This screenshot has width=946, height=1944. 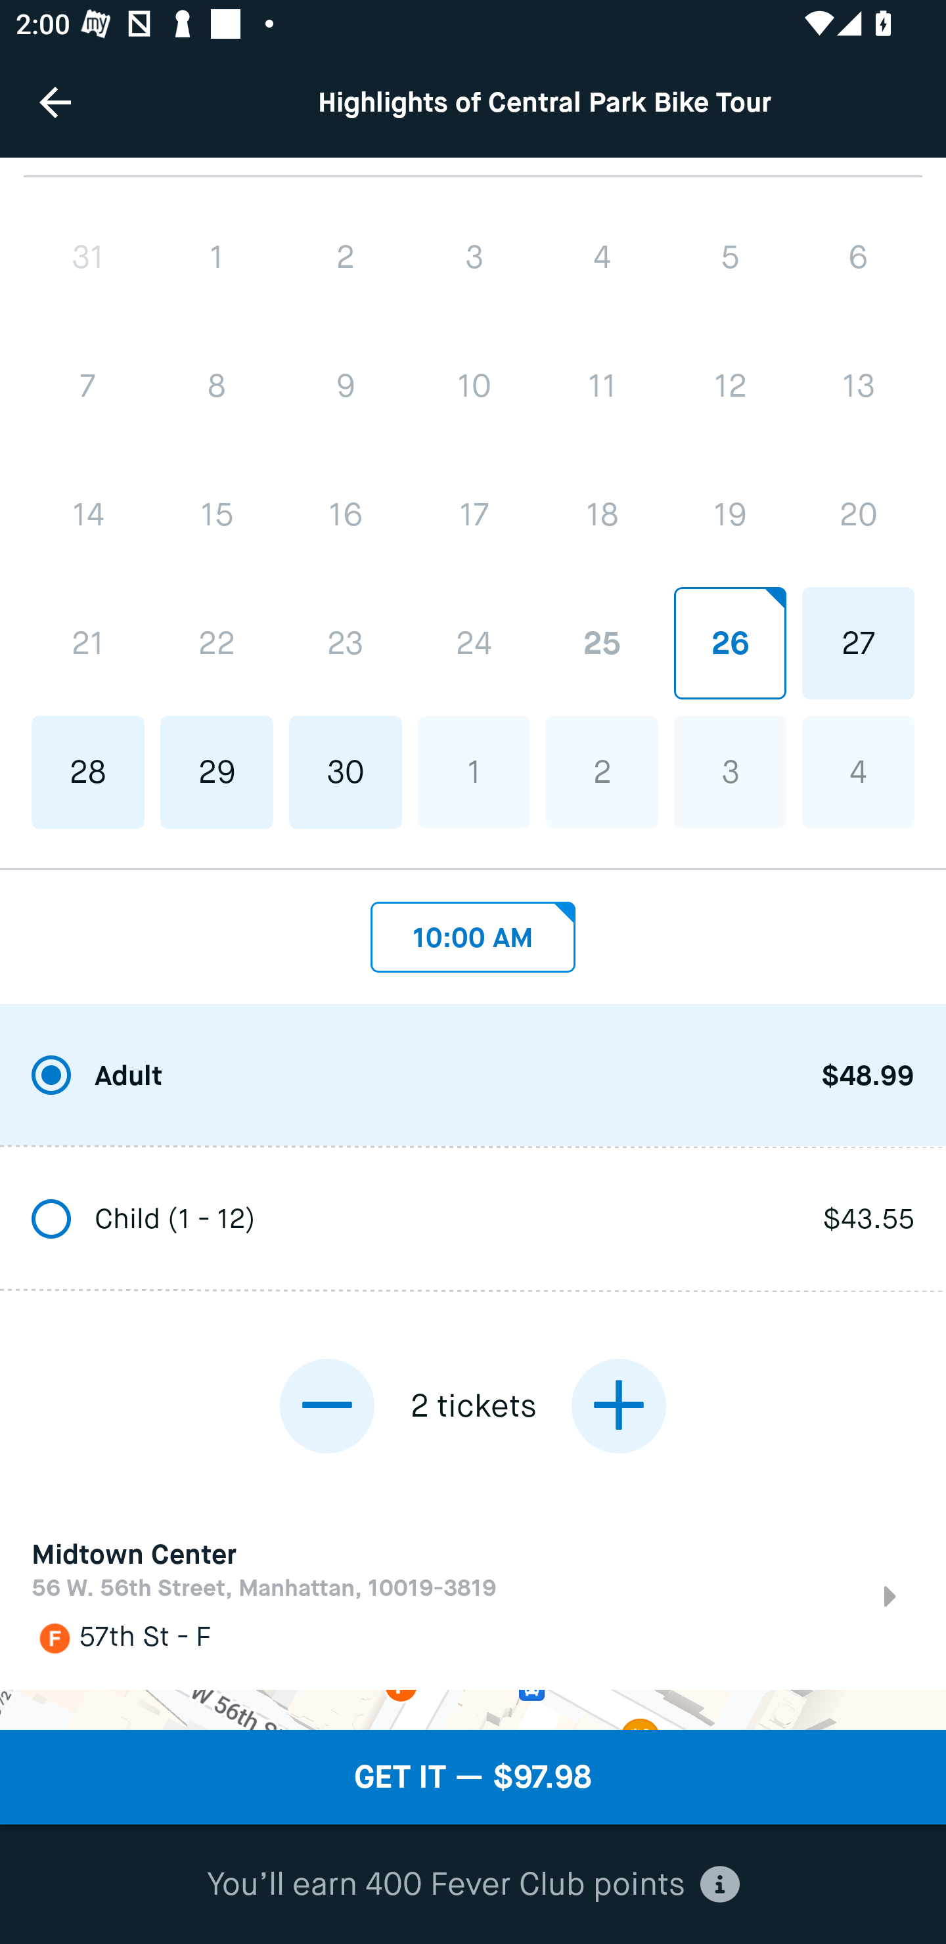 What do you see at coordinates (217, 386) in the screenshot?
I see `8` at bounding box center [217, 386].